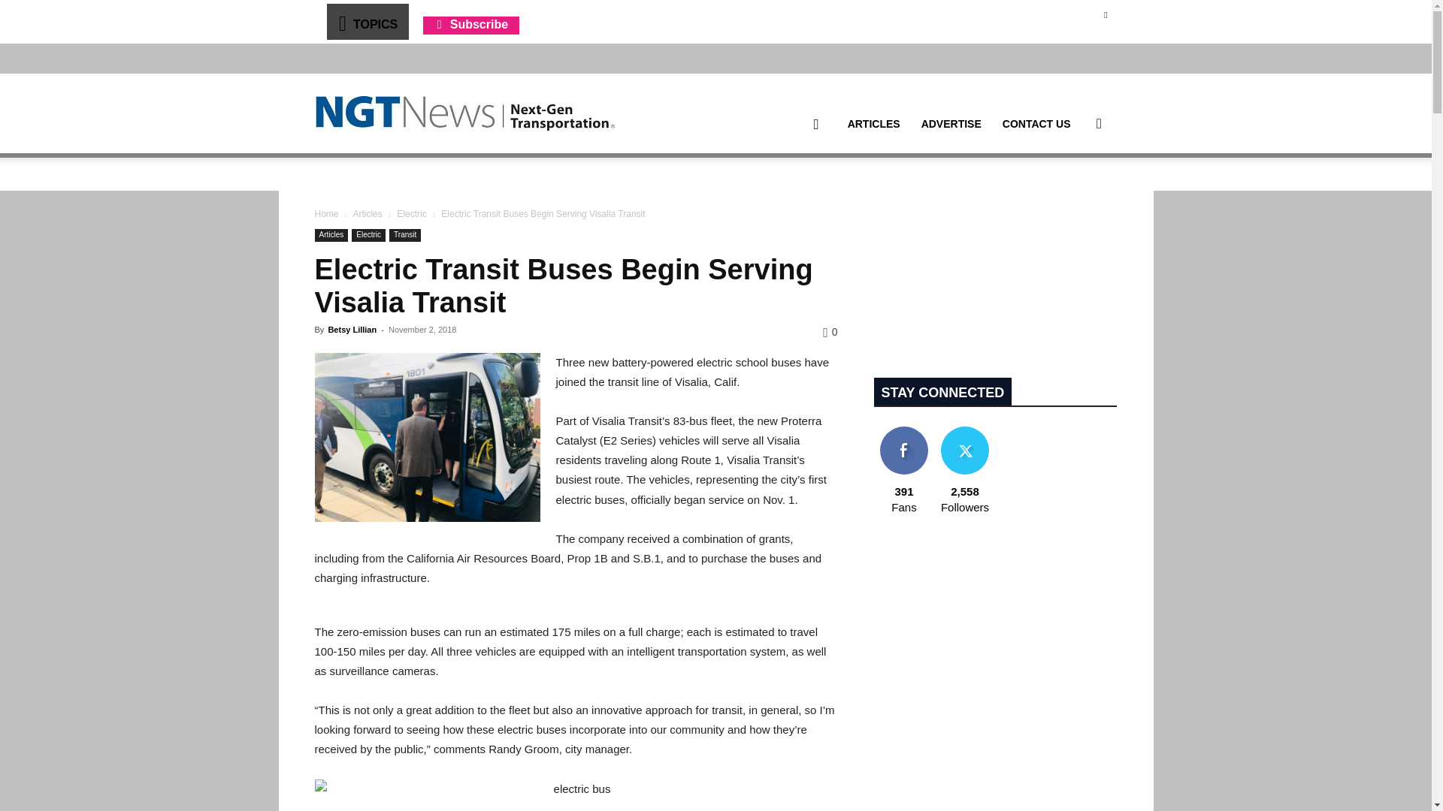 The width and height of the screenshot is (1443, 811). I want to click on TOPICS, so click(367, 21).